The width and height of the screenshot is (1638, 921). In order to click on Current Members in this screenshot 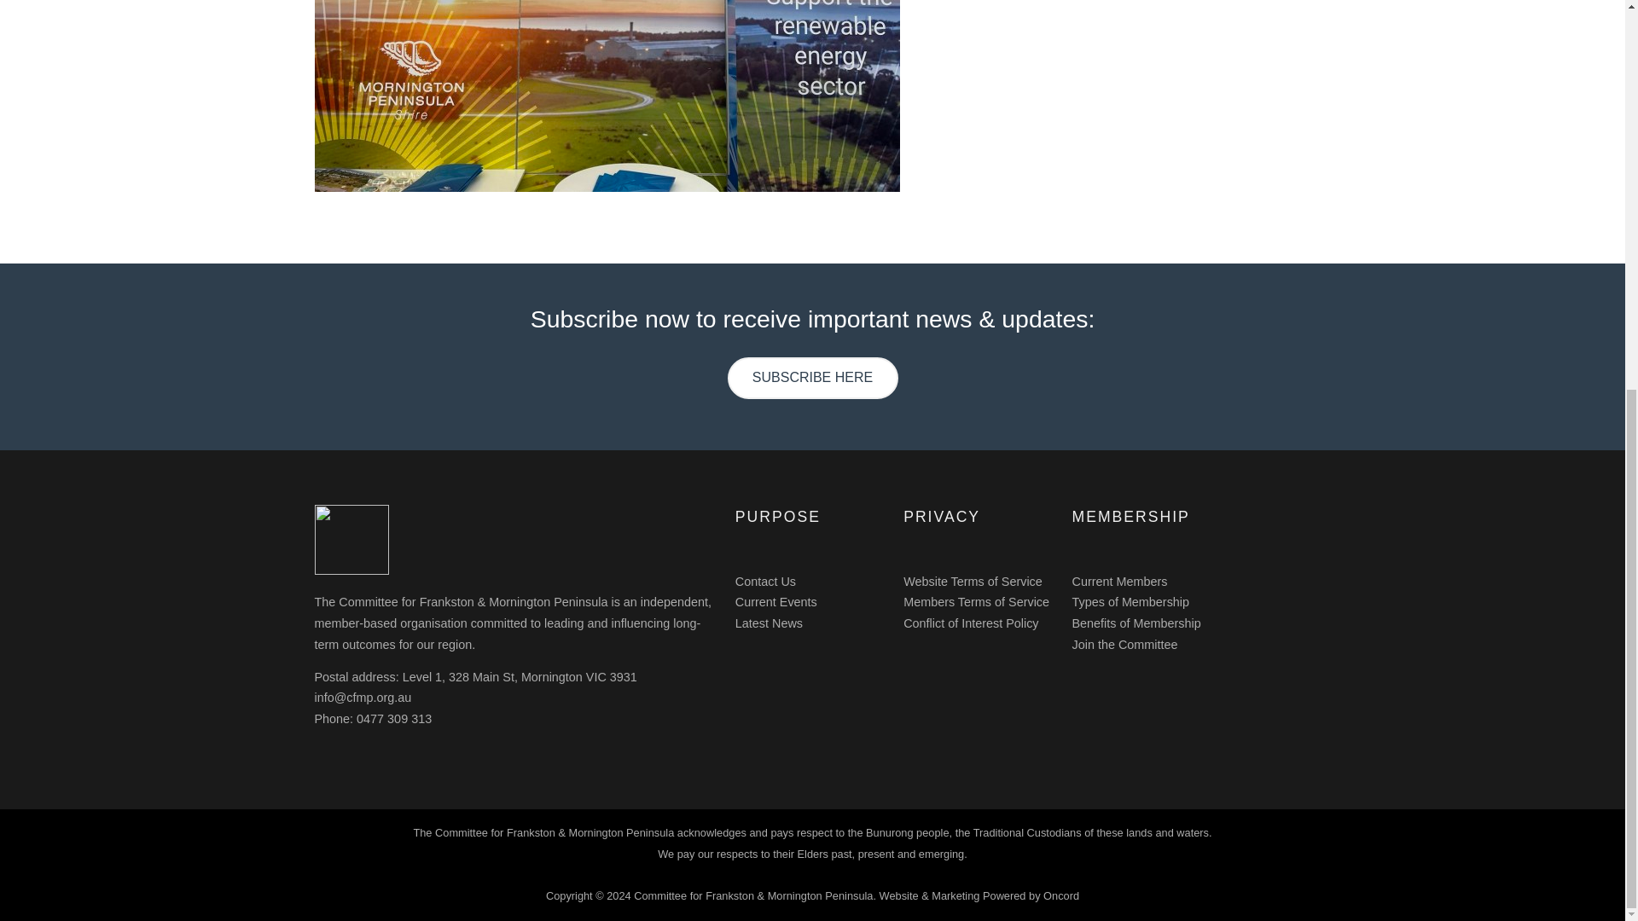, I will do `click(1118, 582)`.